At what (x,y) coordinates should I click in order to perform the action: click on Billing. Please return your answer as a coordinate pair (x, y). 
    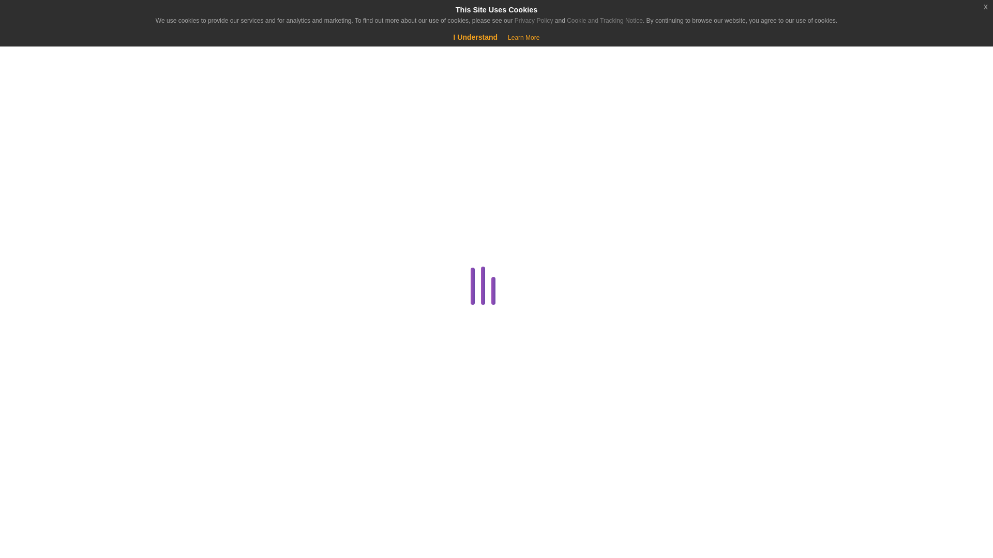
    Looking at the image, I should click on (192, 238).